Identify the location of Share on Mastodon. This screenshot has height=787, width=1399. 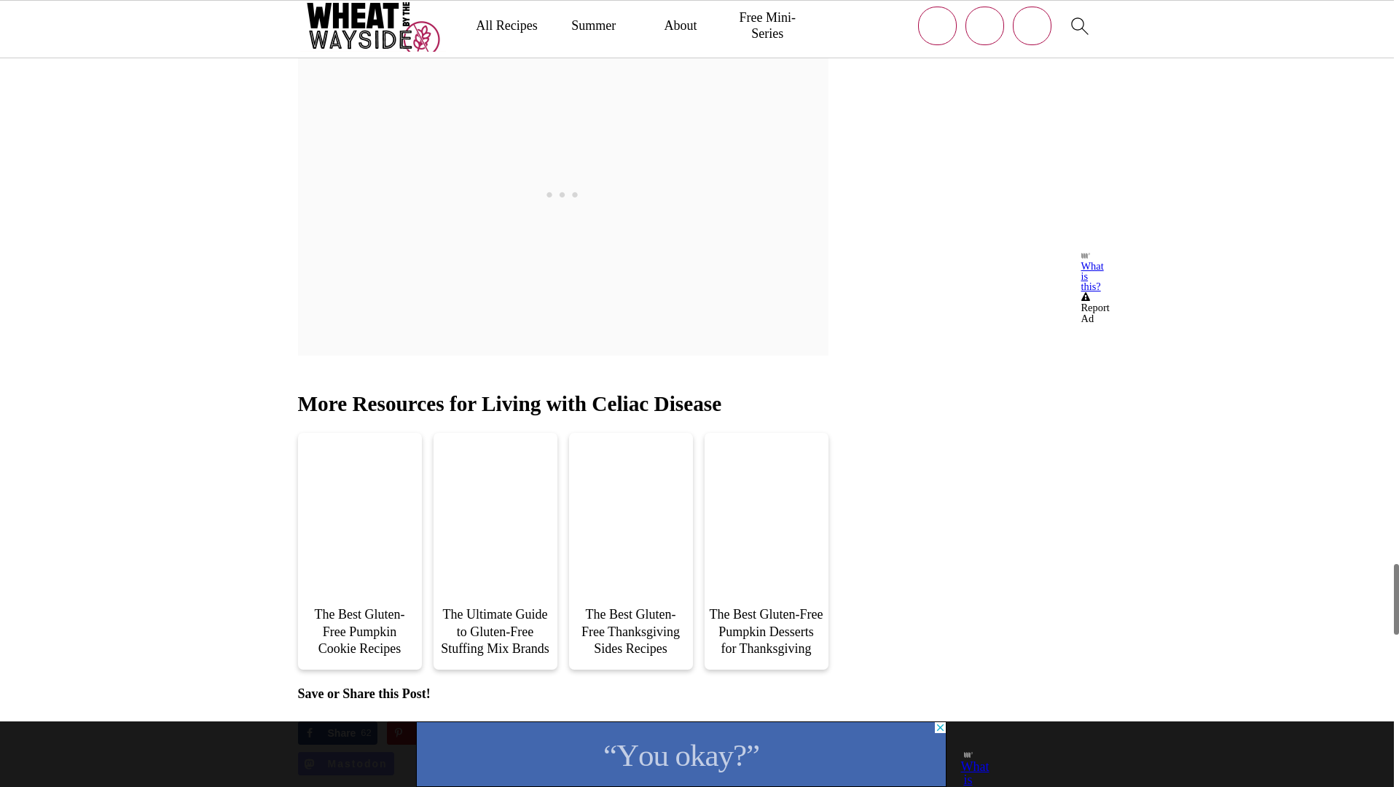
(345, 764).